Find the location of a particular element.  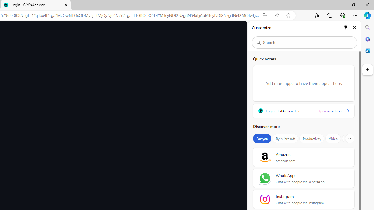

Show more is located at coordinates (350, 139).